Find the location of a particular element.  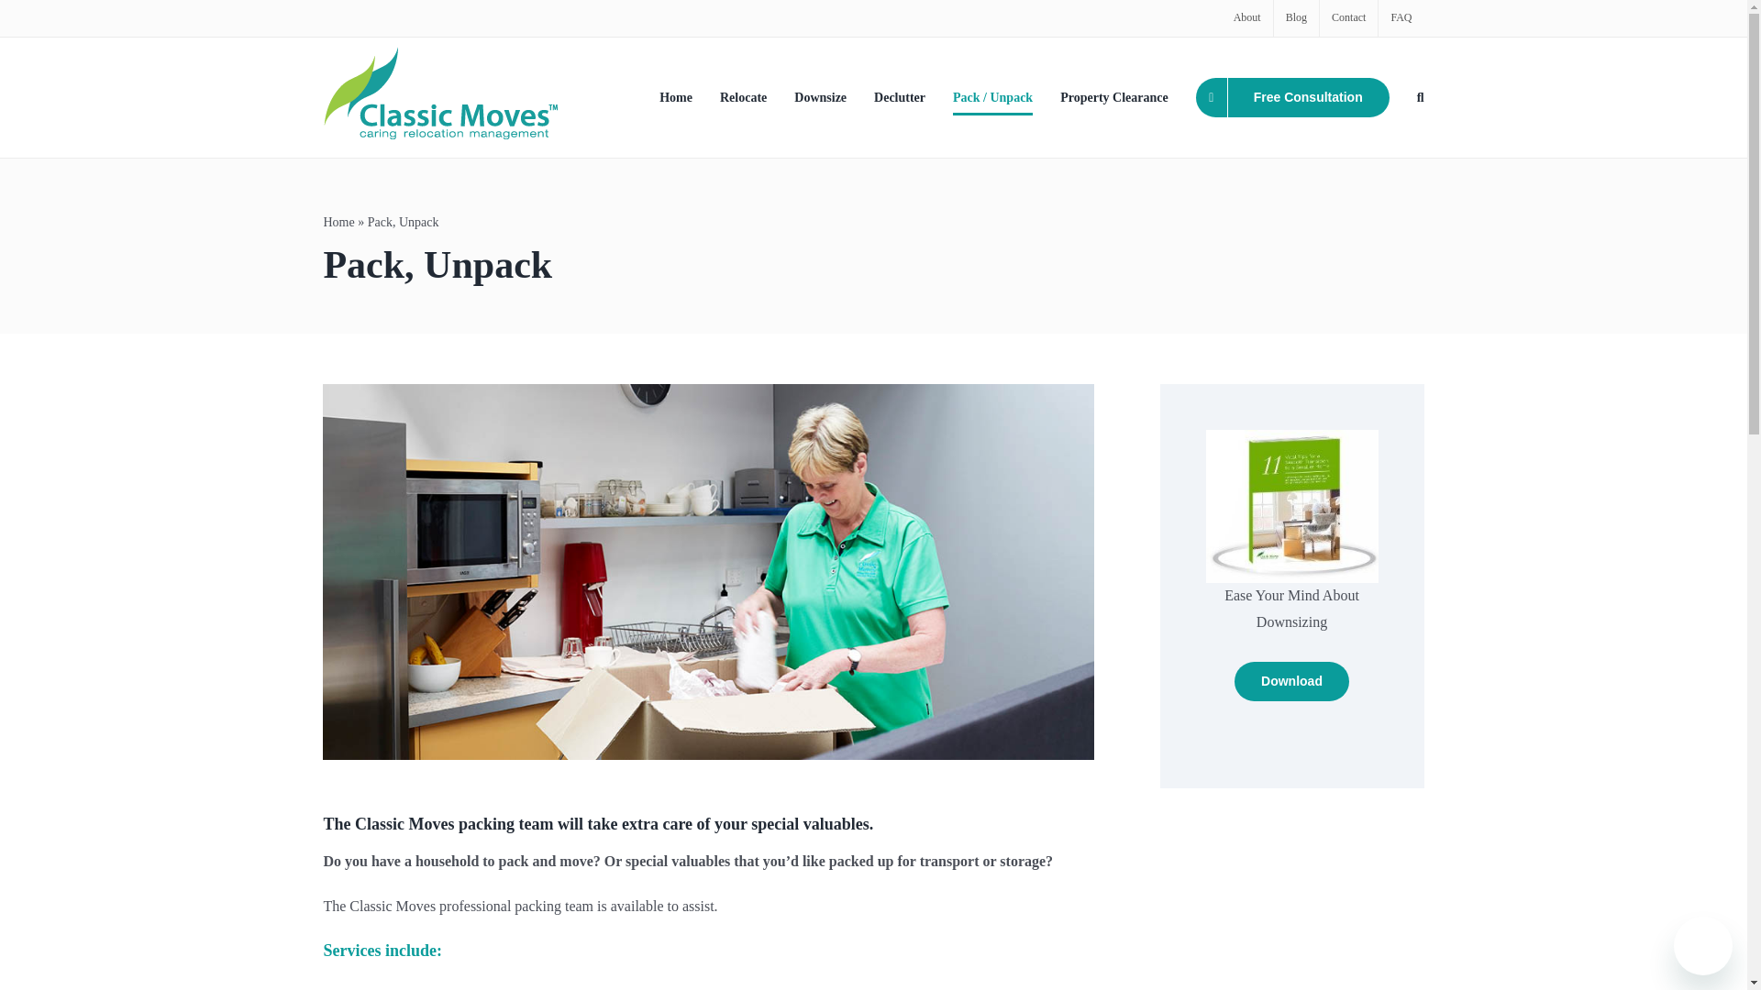

FAQ is located at coordinates (1401, 18).